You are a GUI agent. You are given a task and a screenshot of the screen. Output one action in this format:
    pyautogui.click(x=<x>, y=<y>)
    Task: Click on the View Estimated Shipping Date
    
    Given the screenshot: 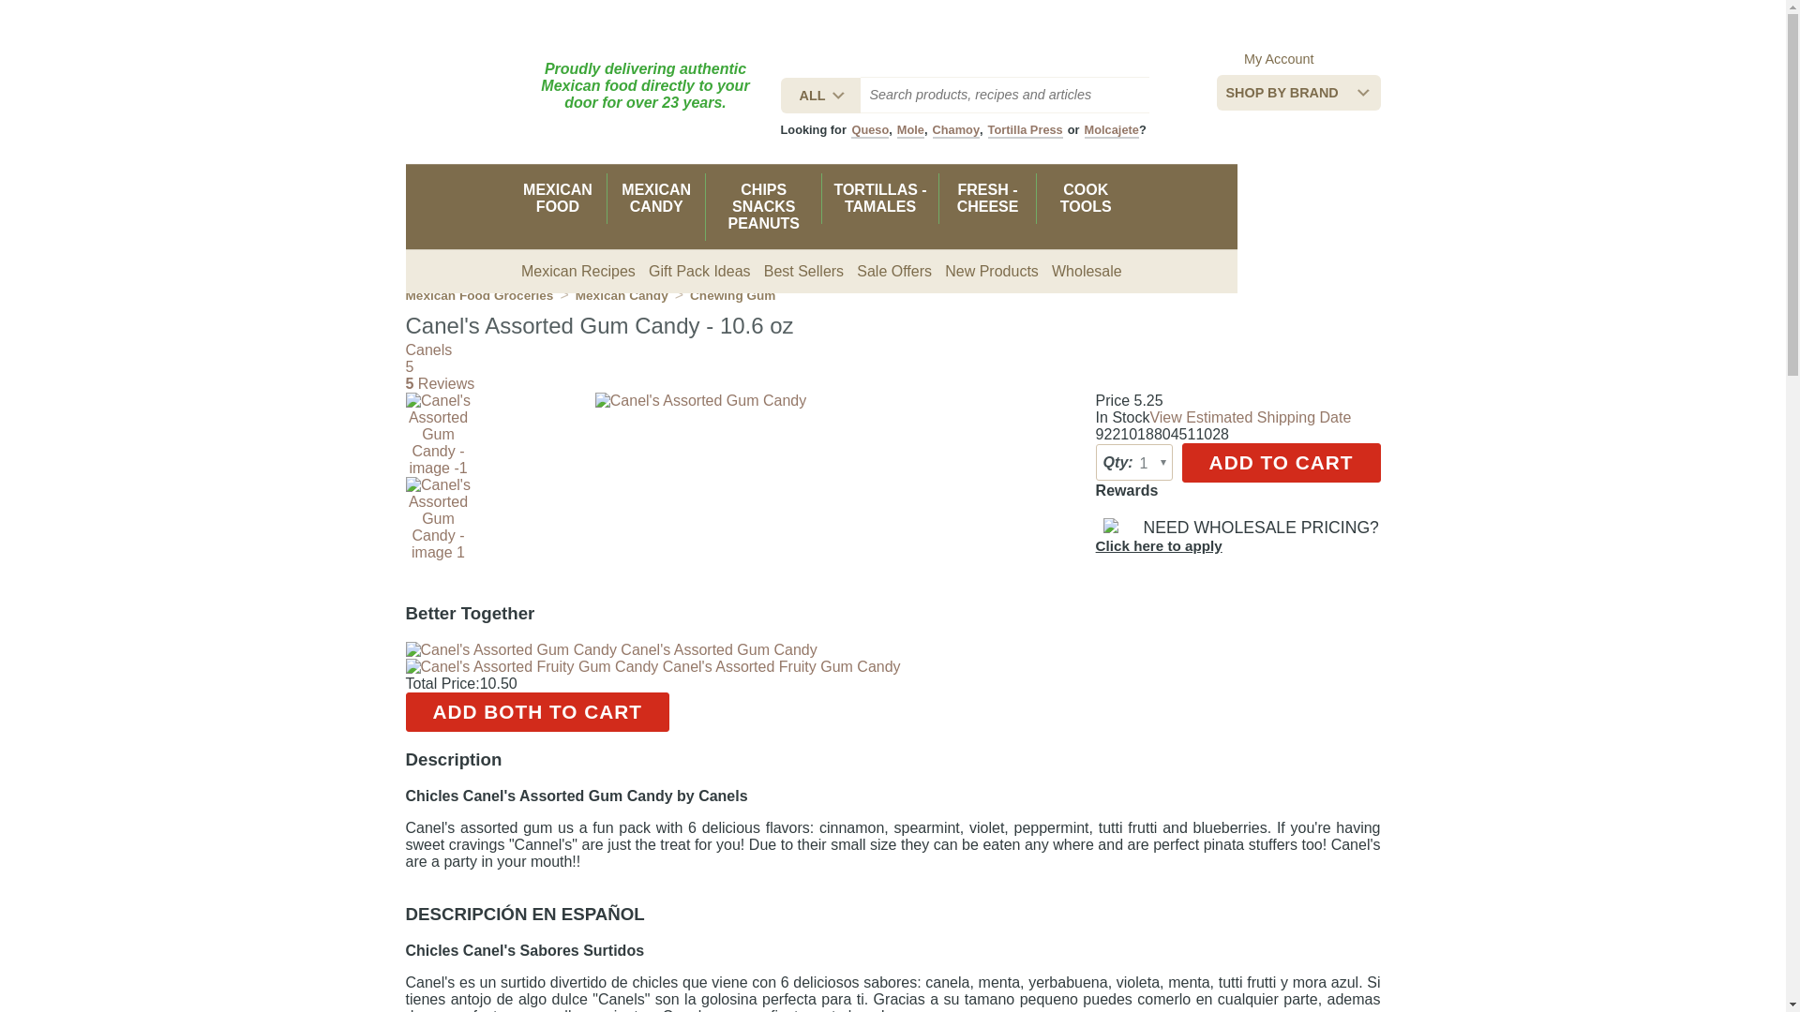 What is the action you would take?
    pyautogui.click(x=1251, y=417)
    